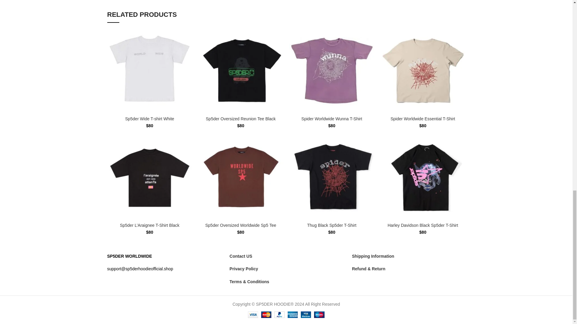 The width and height of the screenshot is (577, 324). I want to click on Sp5der Wide T-shirt White, so click(150, 118).